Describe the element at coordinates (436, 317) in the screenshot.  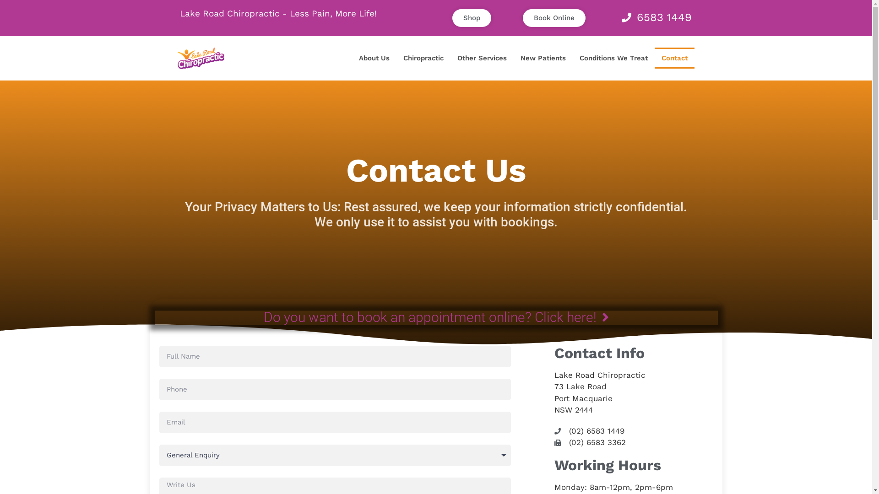
I see `Do you want to book an appointment online? Click here!` at that location.